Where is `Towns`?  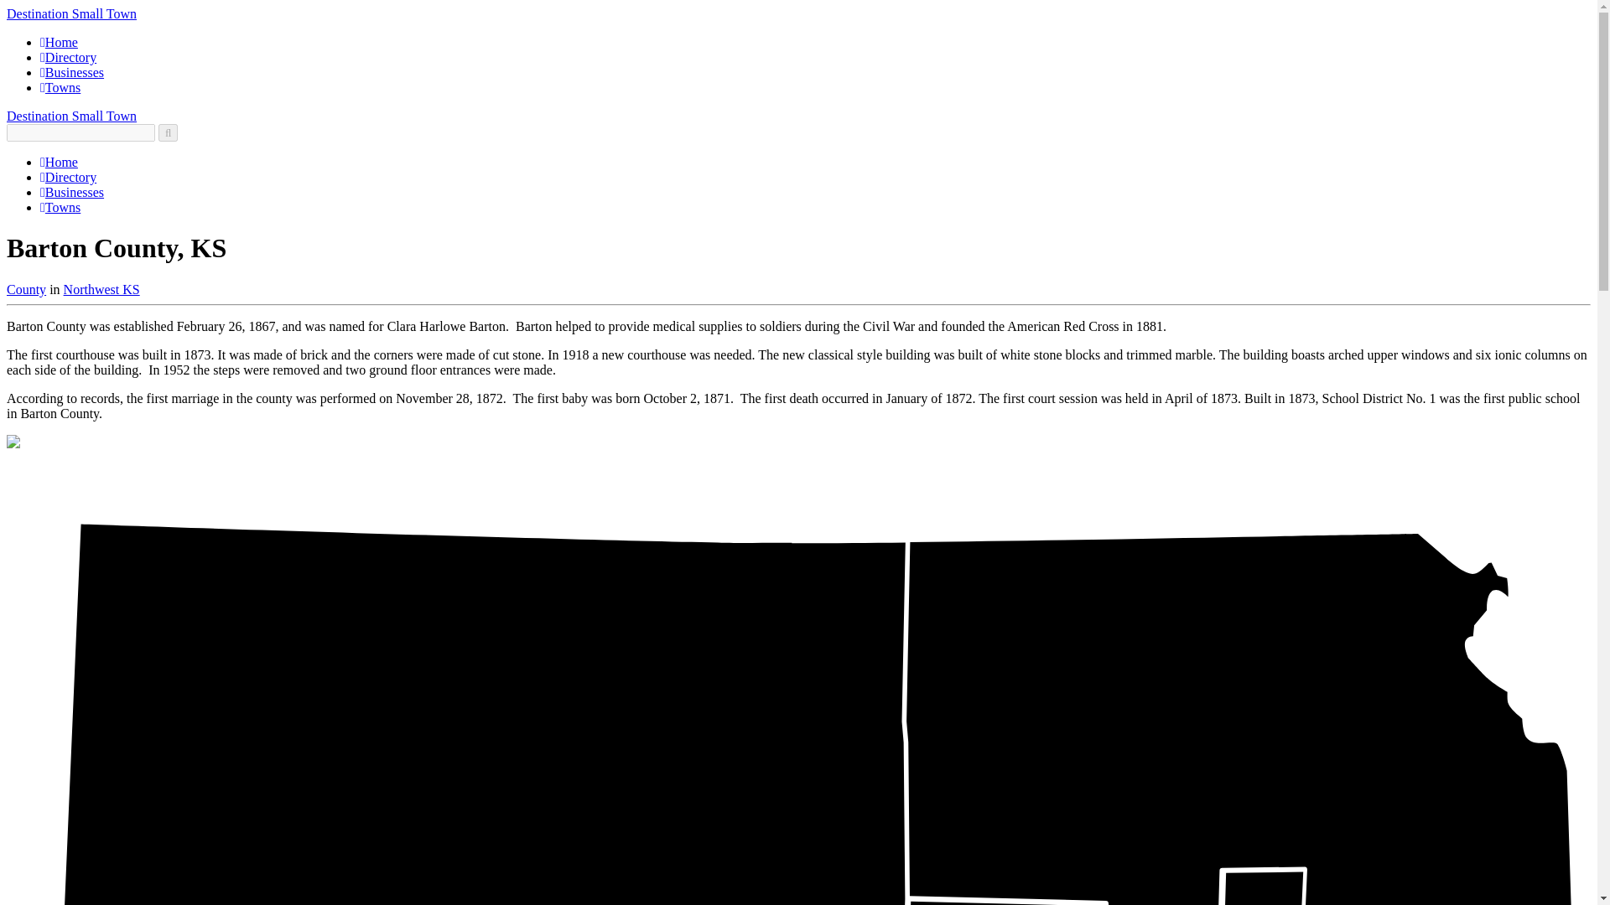
Towns is located at coordinates (60, 87).